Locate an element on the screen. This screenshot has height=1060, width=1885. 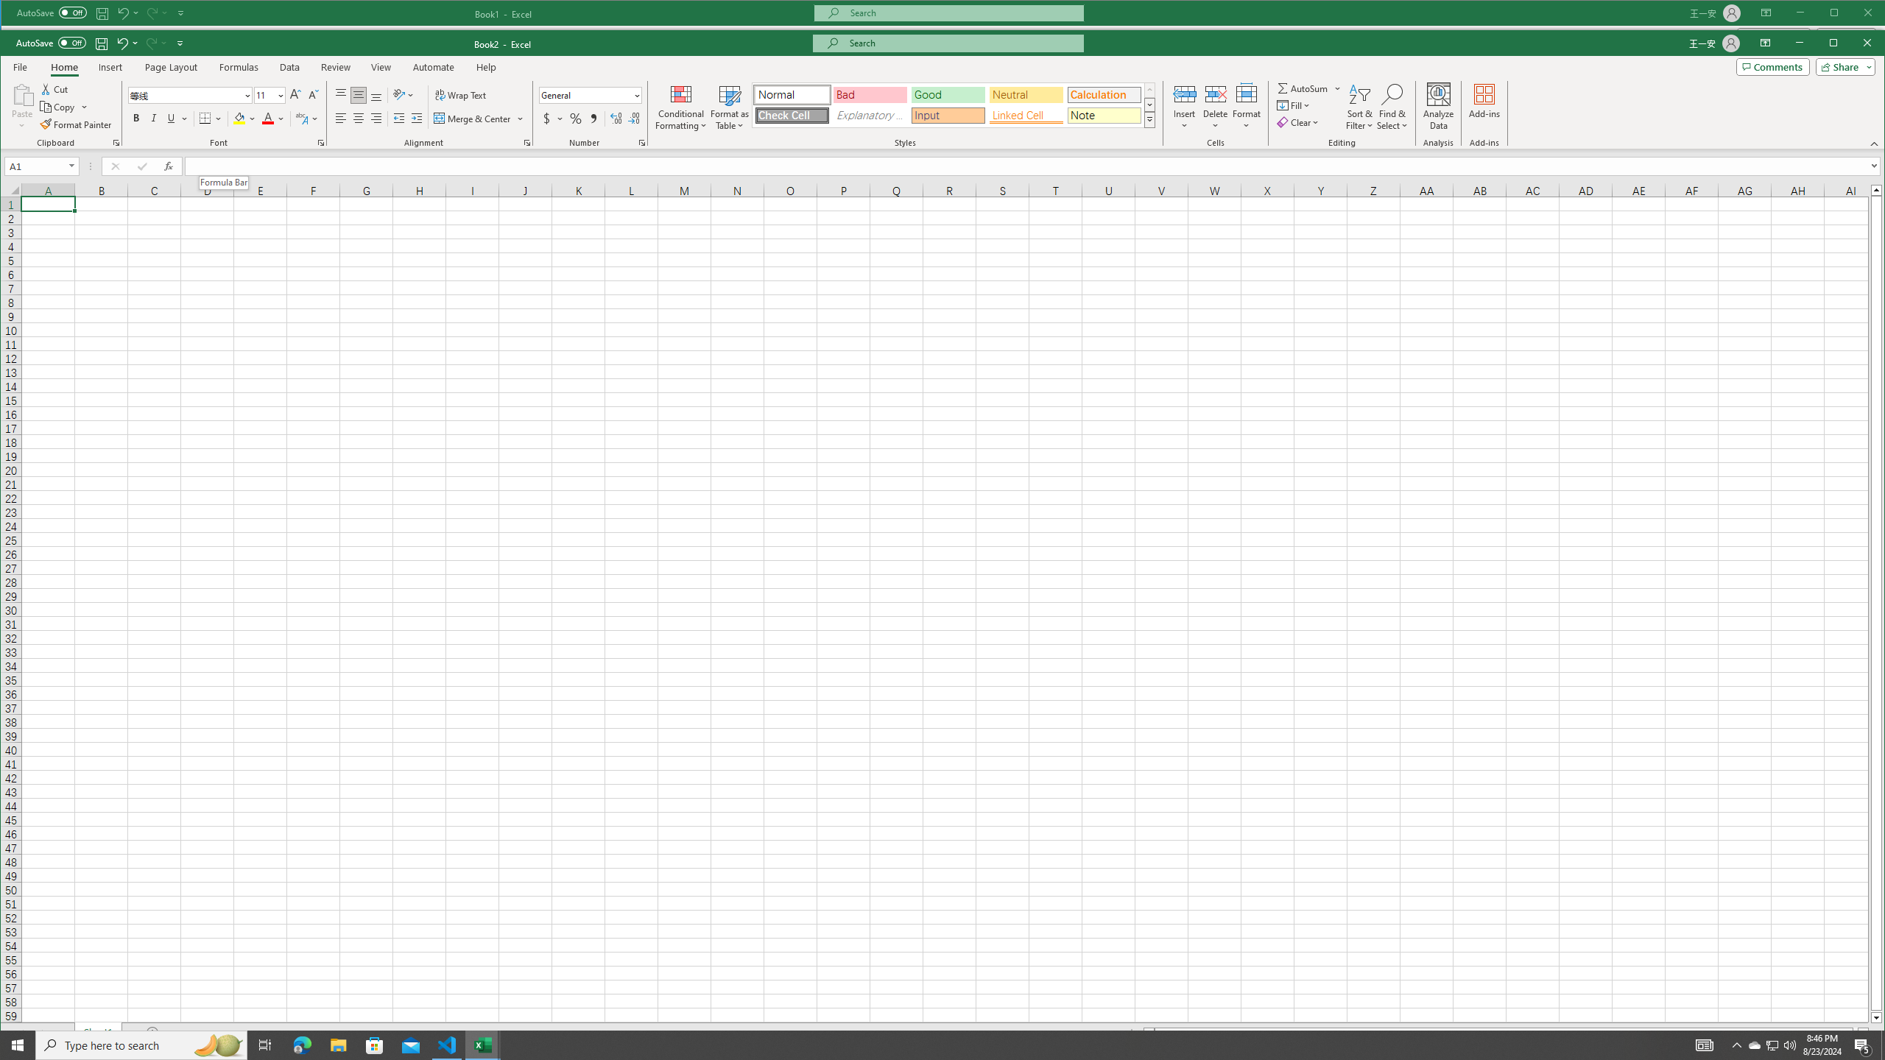
Insert is located at coordinates (110, 67).